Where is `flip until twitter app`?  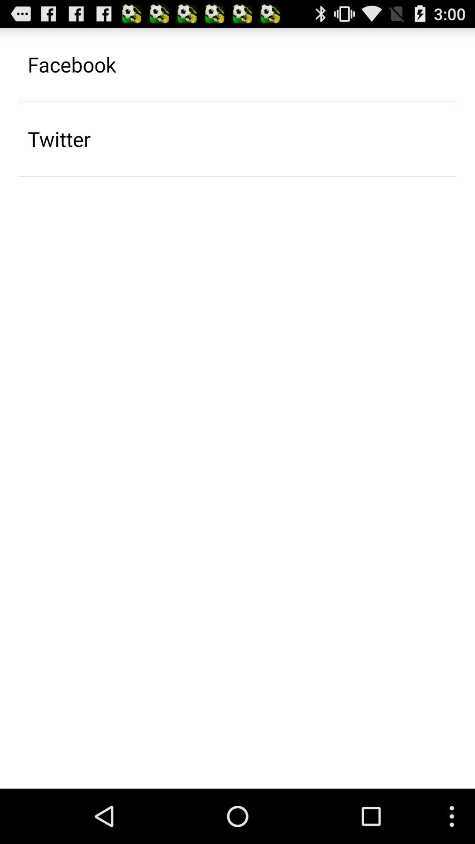 flip until twitter app is located at coordinates (59, 139).